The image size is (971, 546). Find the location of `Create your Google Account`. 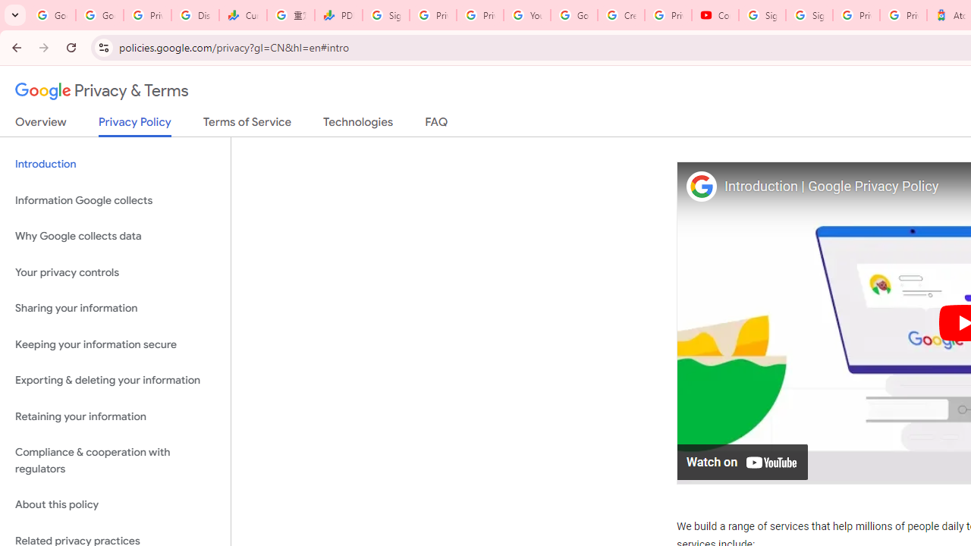

Create your Google Account is located at coordinates (621, 15).